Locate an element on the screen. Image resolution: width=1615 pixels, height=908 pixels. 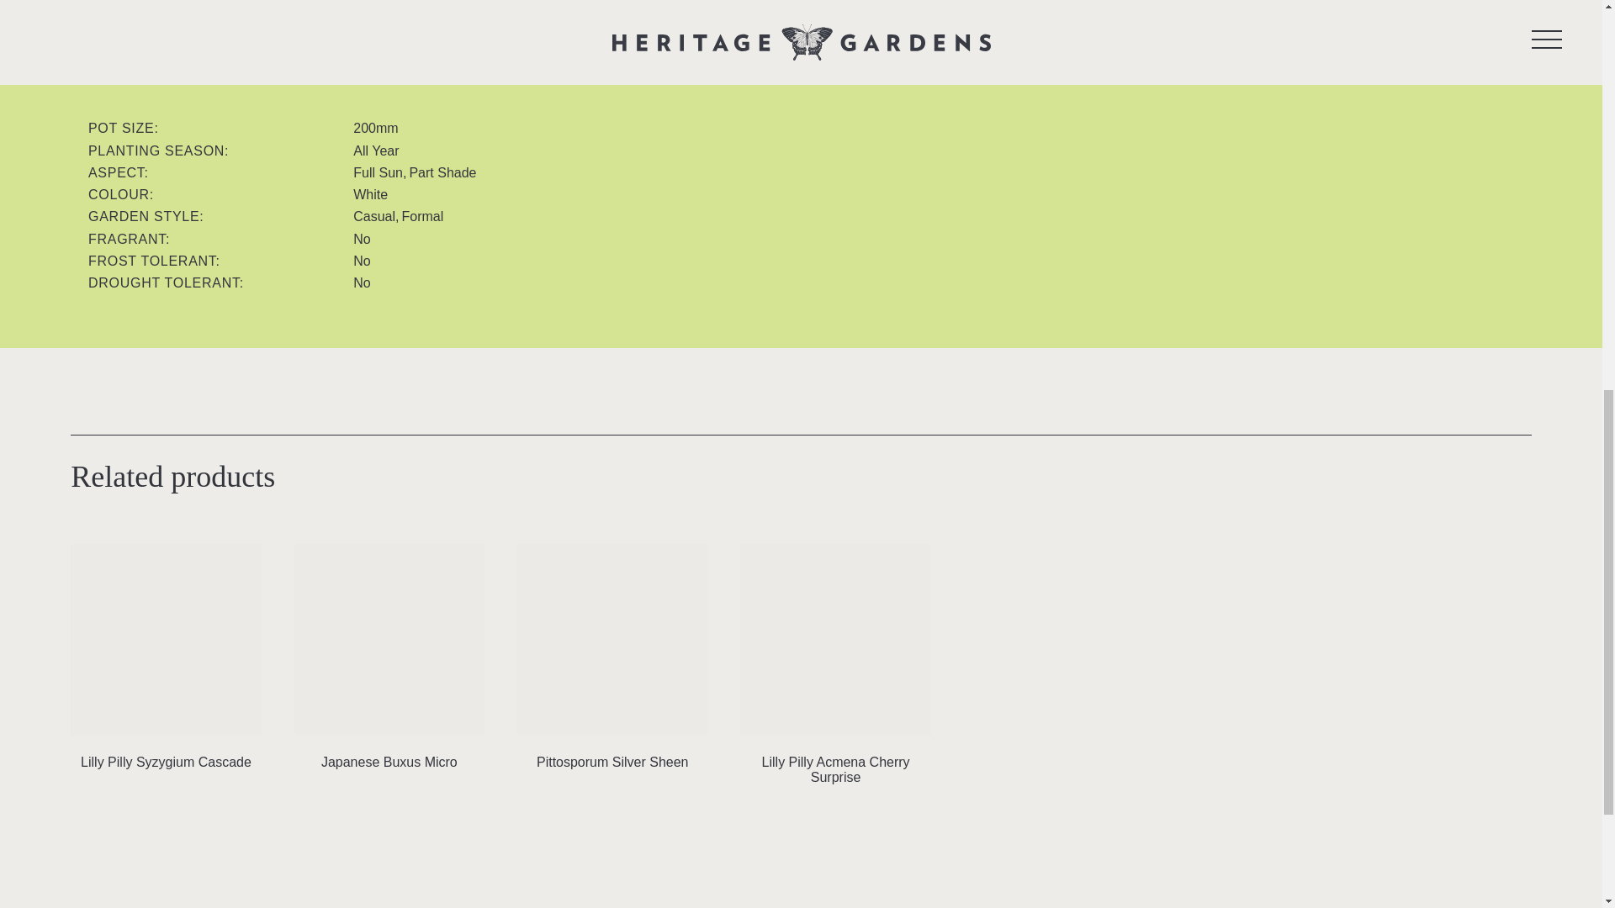
Japanese Buxus Micro is located at coordinates (389, 660).